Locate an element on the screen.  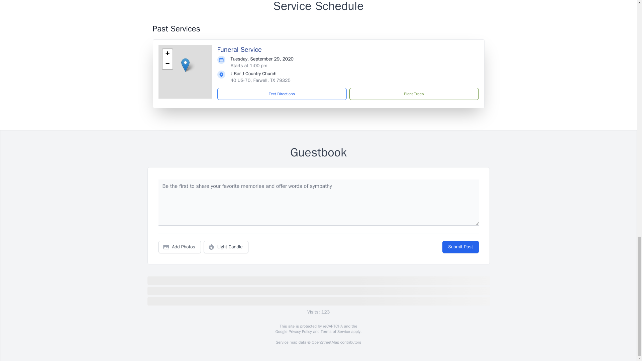
Plant Trees is located at coordinates (414, 94).